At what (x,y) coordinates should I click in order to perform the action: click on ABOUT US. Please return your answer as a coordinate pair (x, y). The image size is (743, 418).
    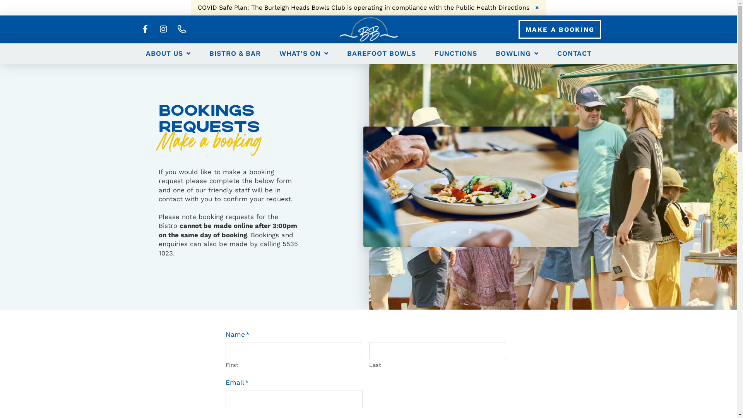
    Looking at the image, I should click on (168, 53).